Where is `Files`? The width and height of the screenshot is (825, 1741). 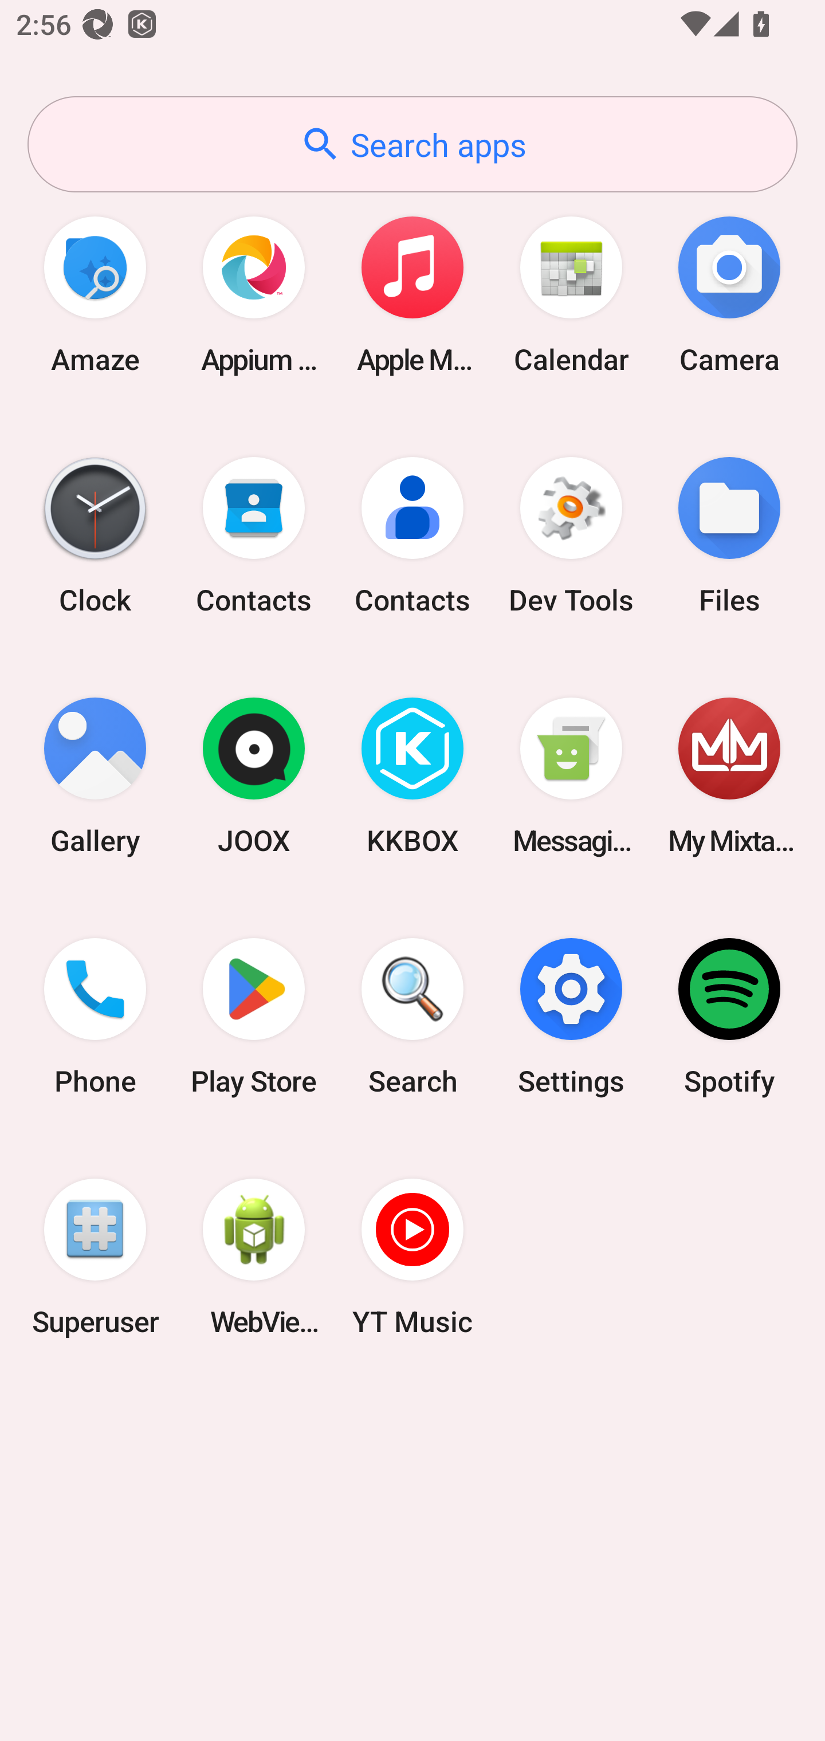 Files is located at coordinates (729, 535).